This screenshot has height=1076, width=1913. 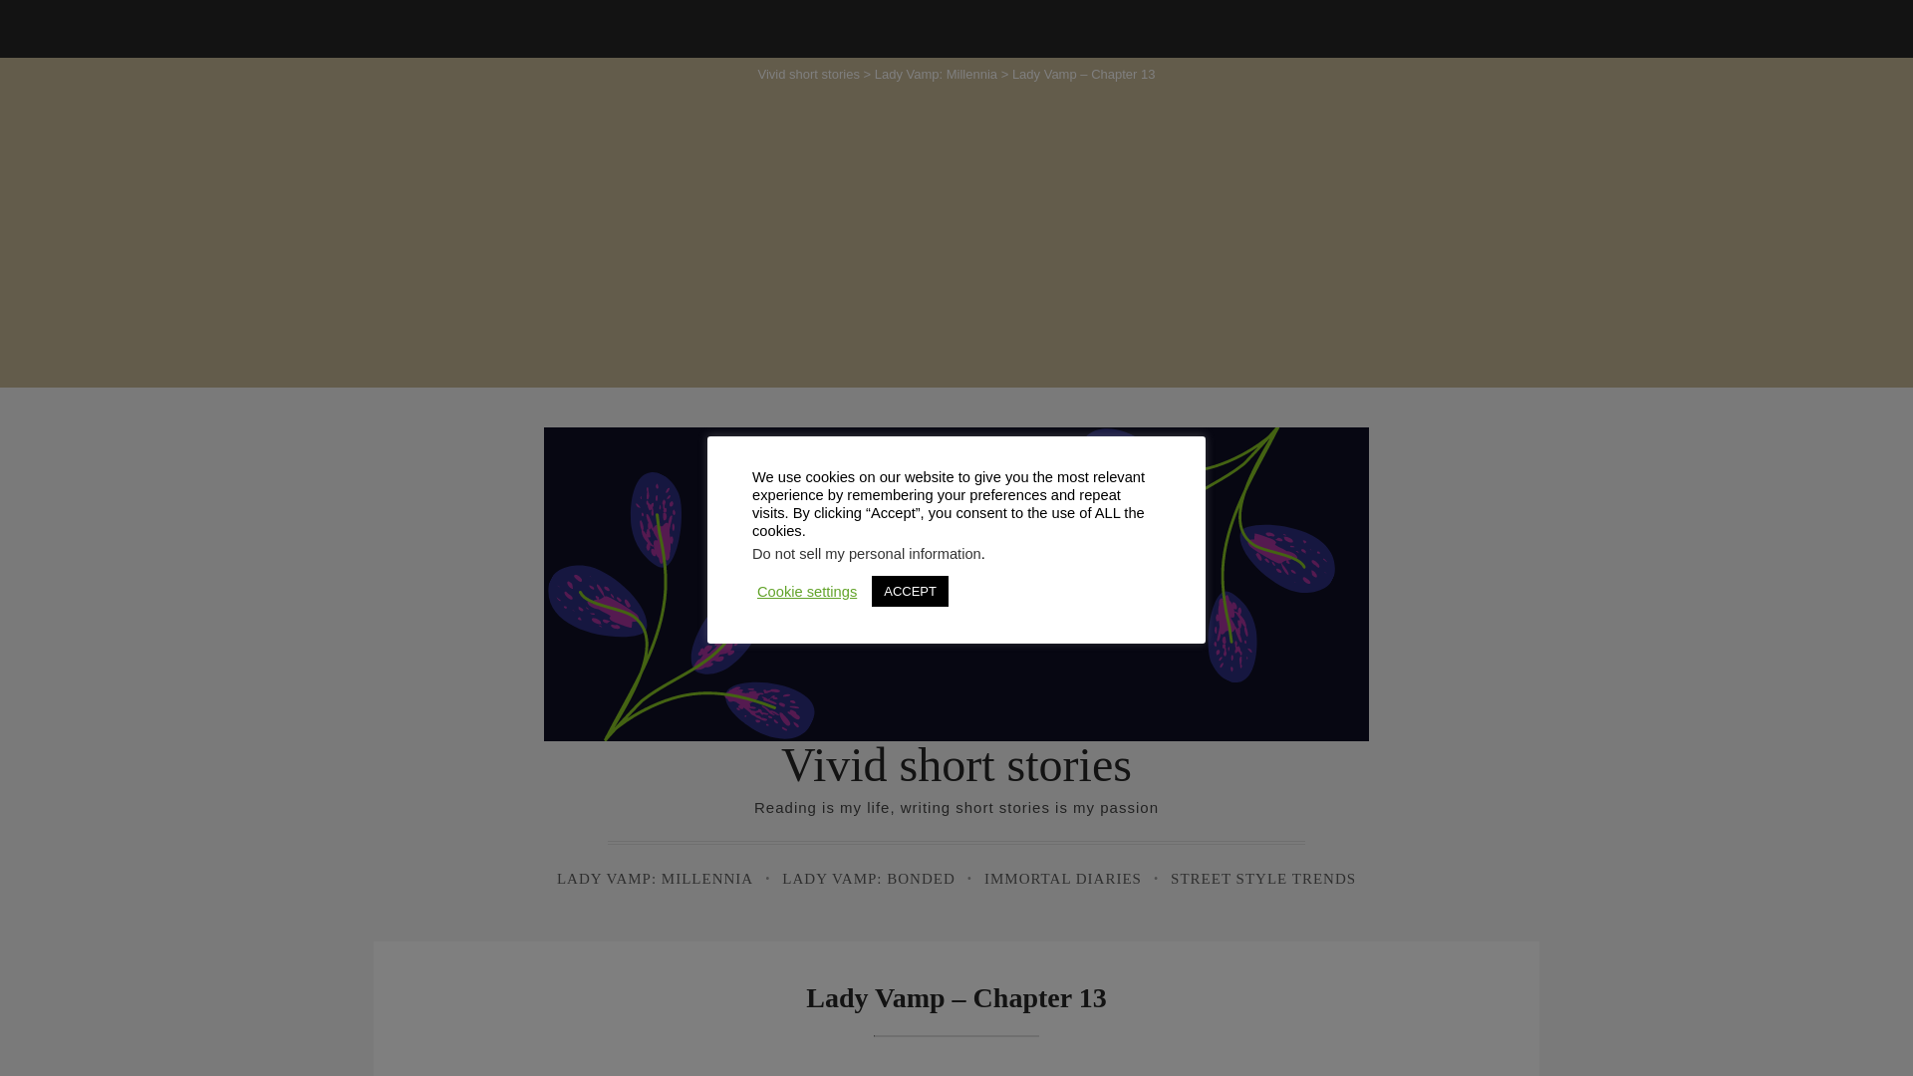 What do you see at coordinates (935, 74) in the screenshot?
I see `Lady Vamp: Millennia` at bounding box center [935, 74].